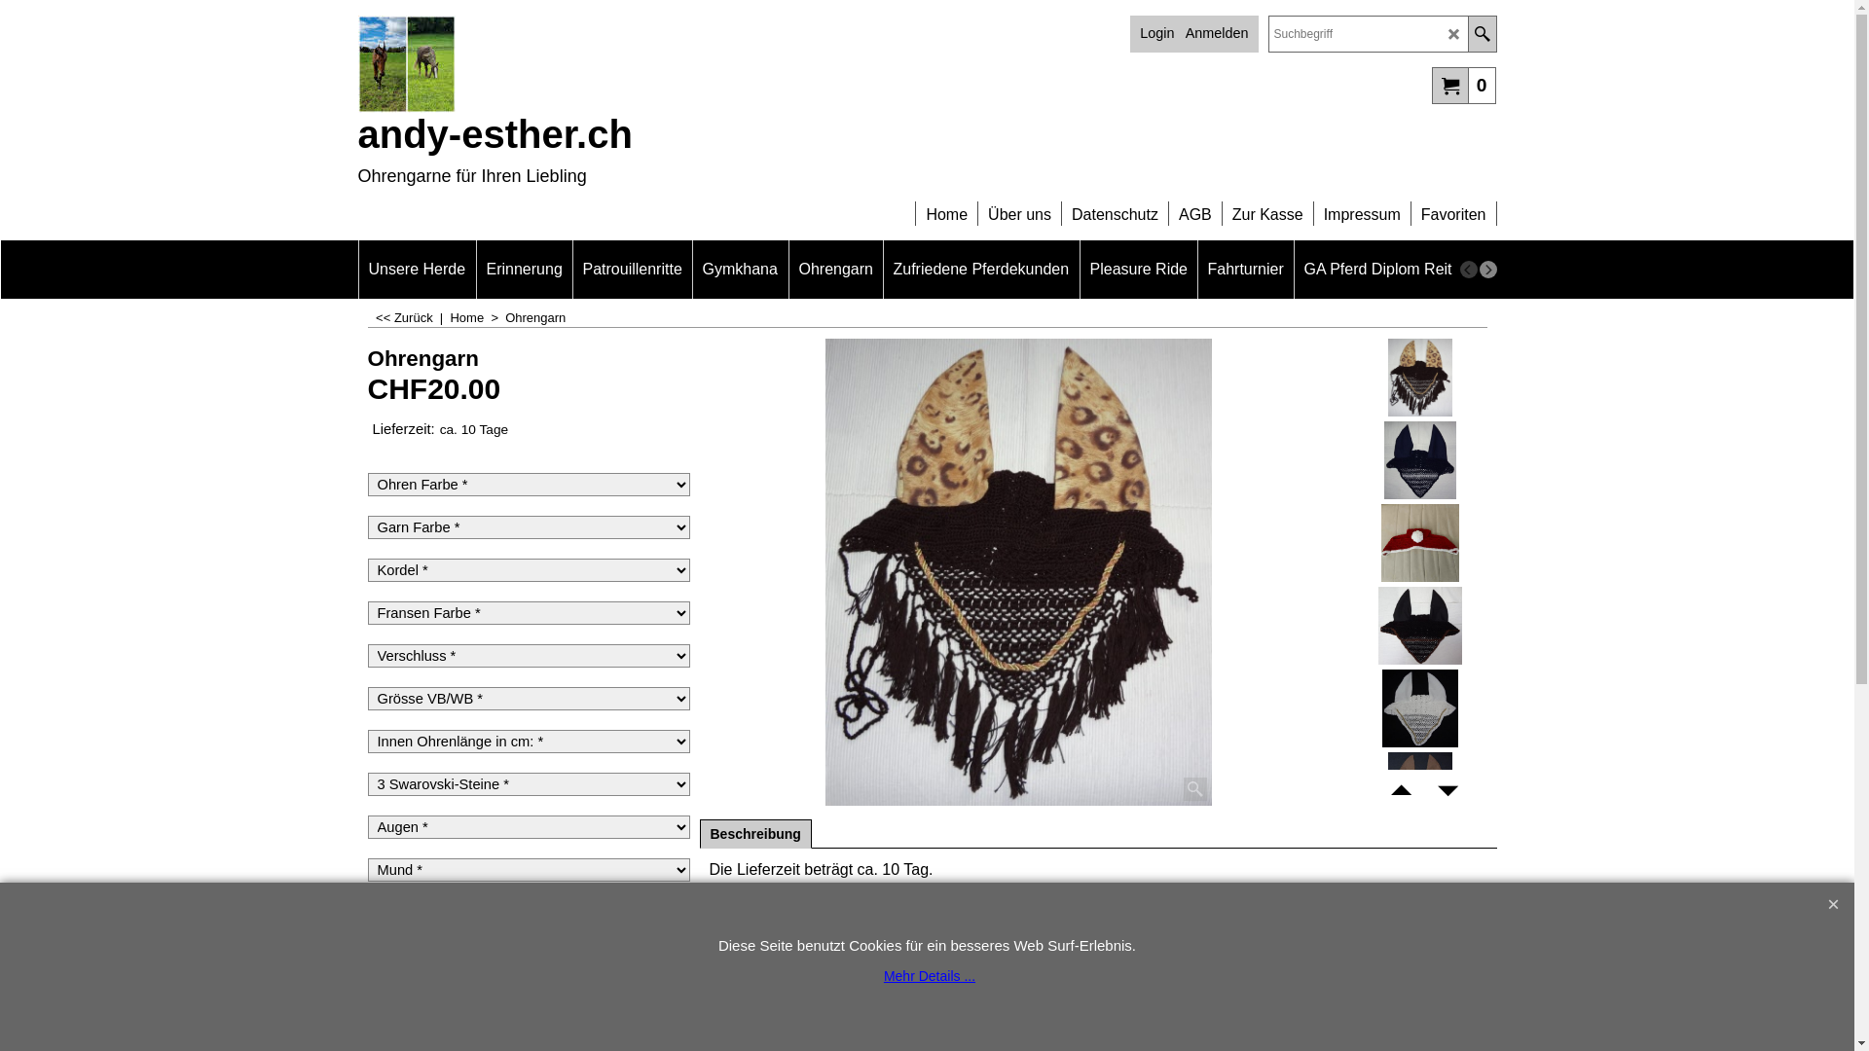 This screenshot has height=1051, width=1869. What do you see at coordinates (530, 360) in the screenshot?
I see `Ohrengarn` at bounding box center [530, 360].